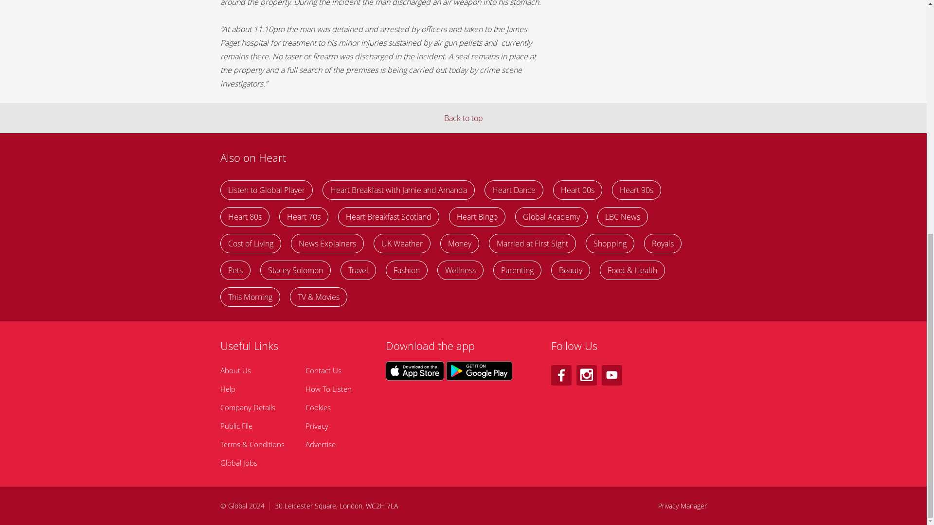  What do you see at coordinates (611, 375) in the screenshot?
I see `Follow Heart on Youtube` at bounding box center [611, 375].